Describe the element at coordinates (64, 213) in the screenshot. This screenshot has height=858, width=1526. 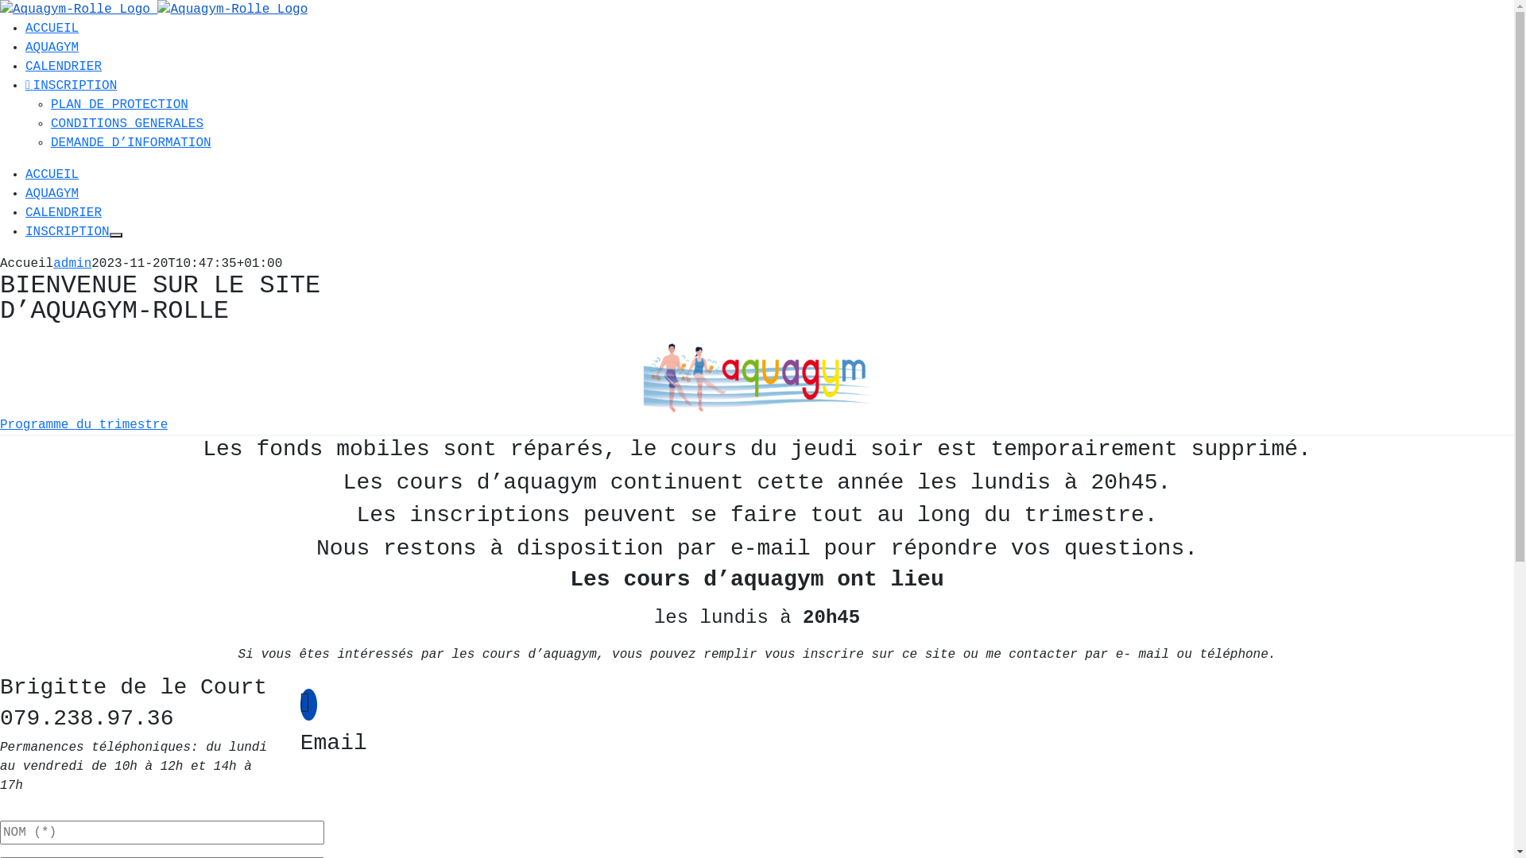
I see `CALENDRIER` at that location.